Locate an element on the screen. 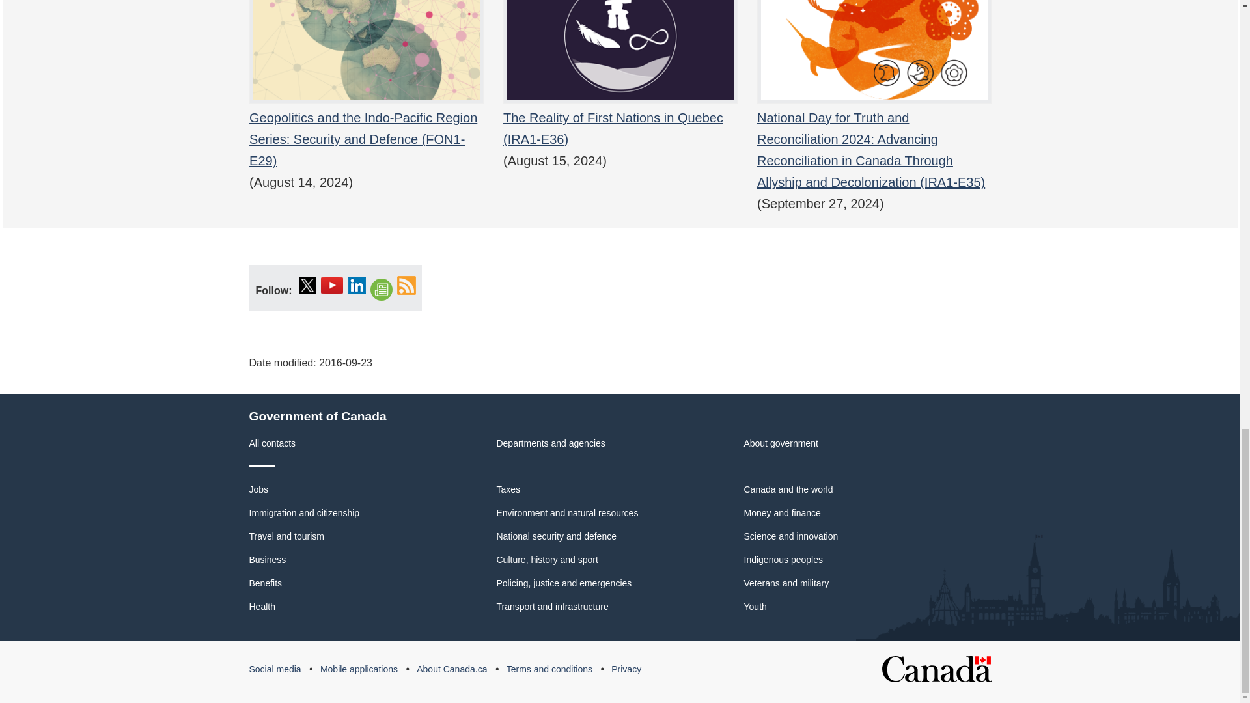  RSS is located at coordinates (406, 285).